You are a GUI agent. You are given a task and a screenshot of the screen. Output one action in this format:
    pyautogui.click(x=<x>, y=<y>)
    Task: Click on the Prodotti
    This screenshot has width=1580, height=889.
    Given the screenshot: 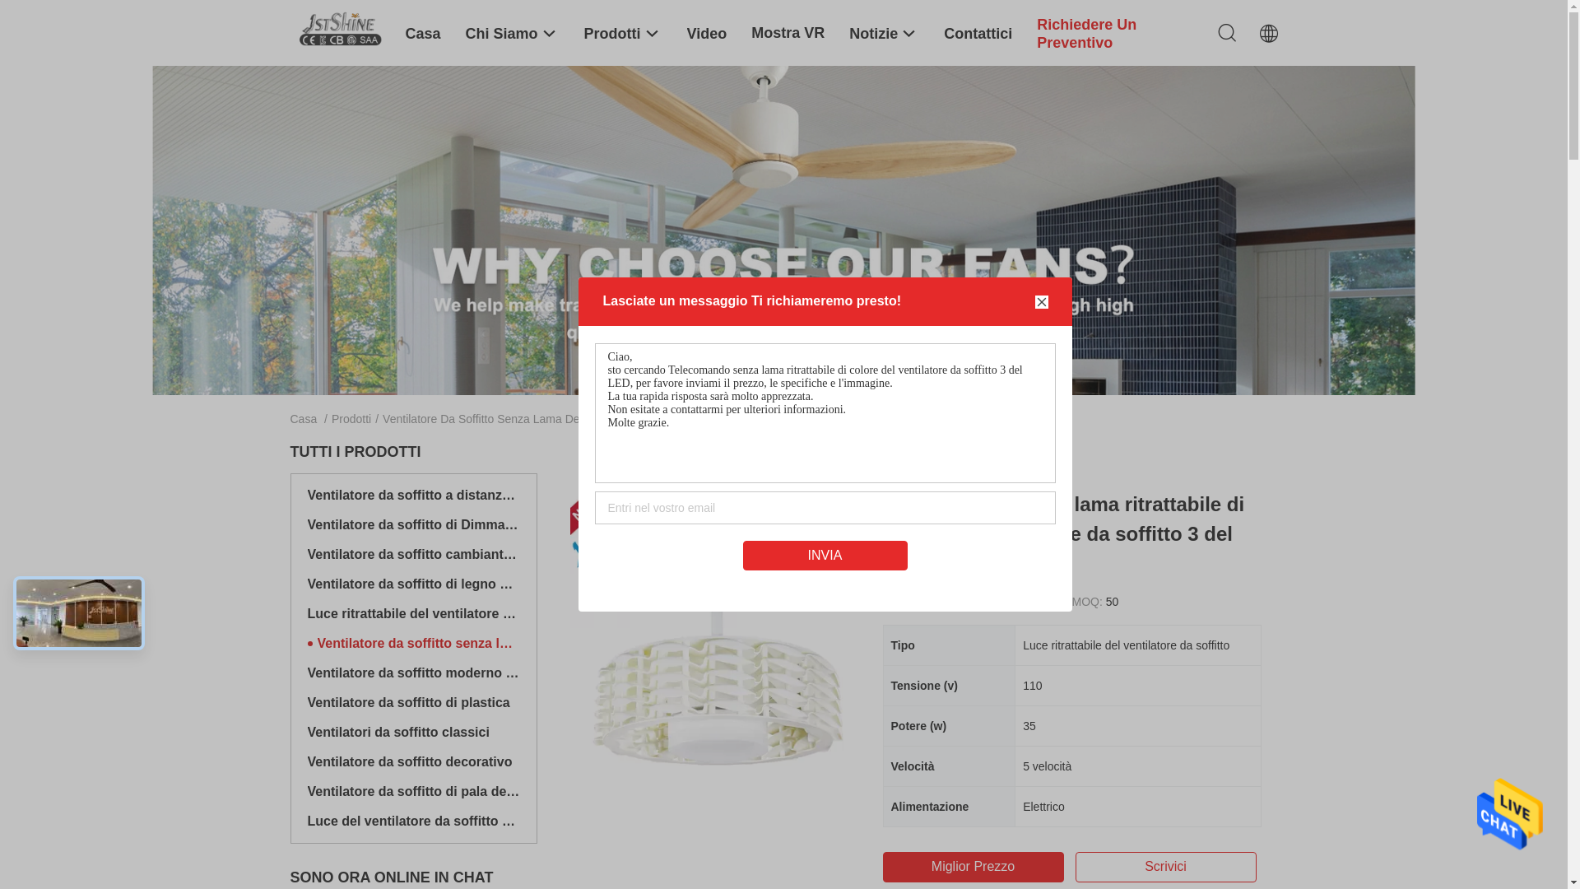 What is the action you would take?
    pyautogui.click(x=351, y=419)
    